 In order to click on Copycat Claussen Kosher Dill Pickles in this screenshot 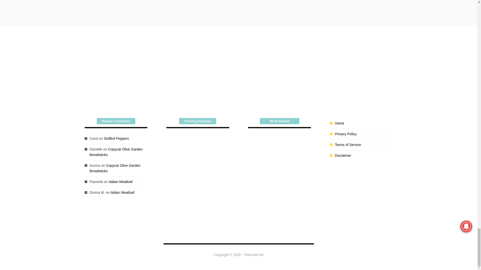, I will do `click(213, 182)`.